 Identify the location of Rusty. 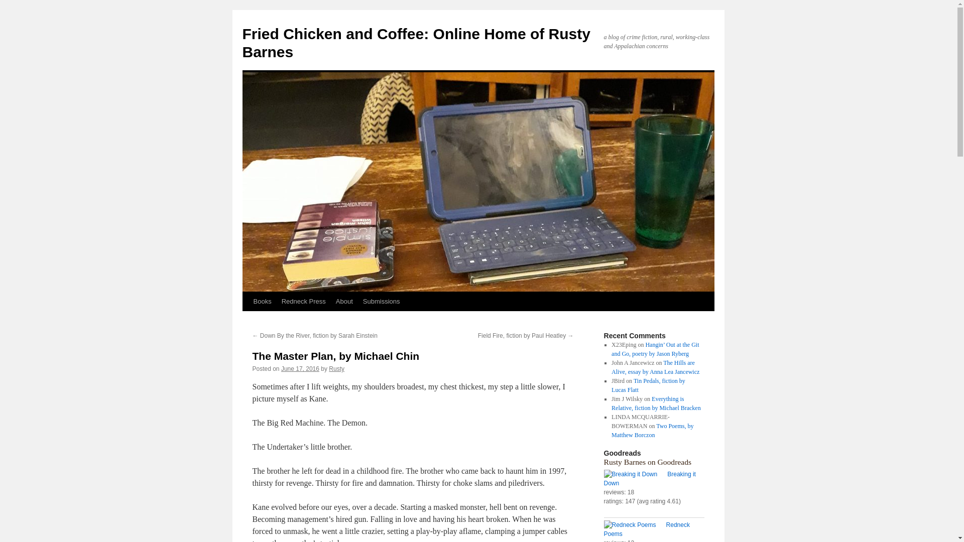
(336, 368).